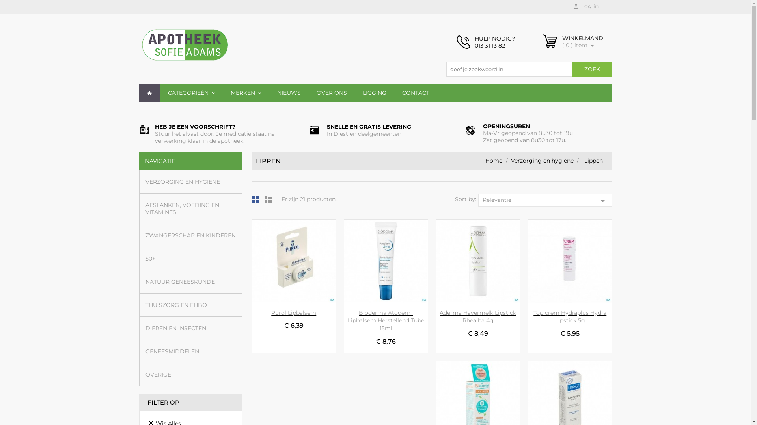 The width and height of the screenshot is (757, 425). What do you see at coordinates (191, 235) in the screenshot?
I see `ZWANGERSCHAP EN KINDEREN` at bounding box center [191, 235].